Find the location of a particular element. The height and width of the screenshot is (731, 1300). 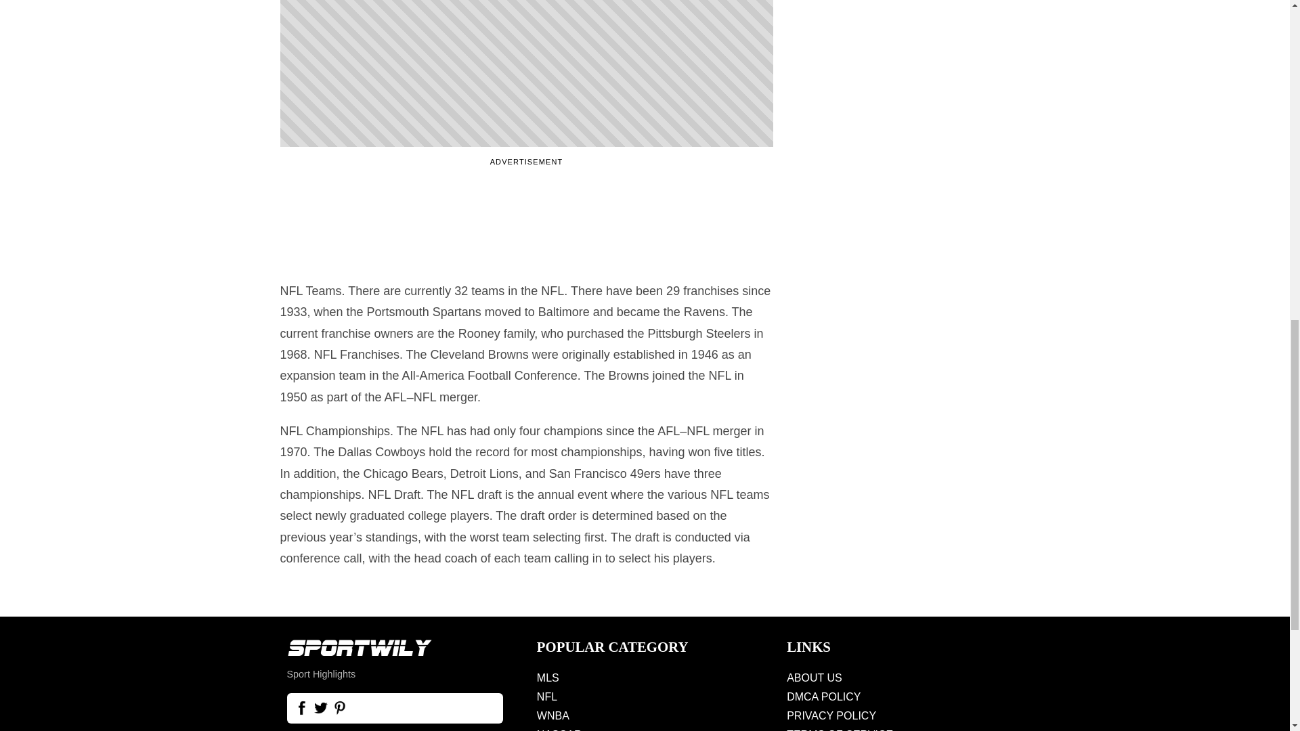

NFL is located at coordinates (645, 697).